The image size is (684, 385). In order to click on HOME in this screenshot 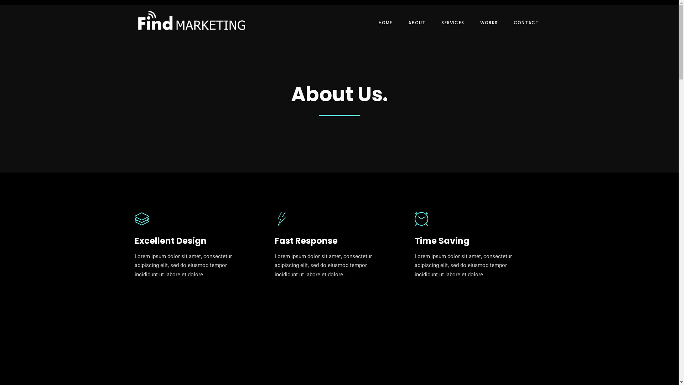, I will do `click(383, 23)`.